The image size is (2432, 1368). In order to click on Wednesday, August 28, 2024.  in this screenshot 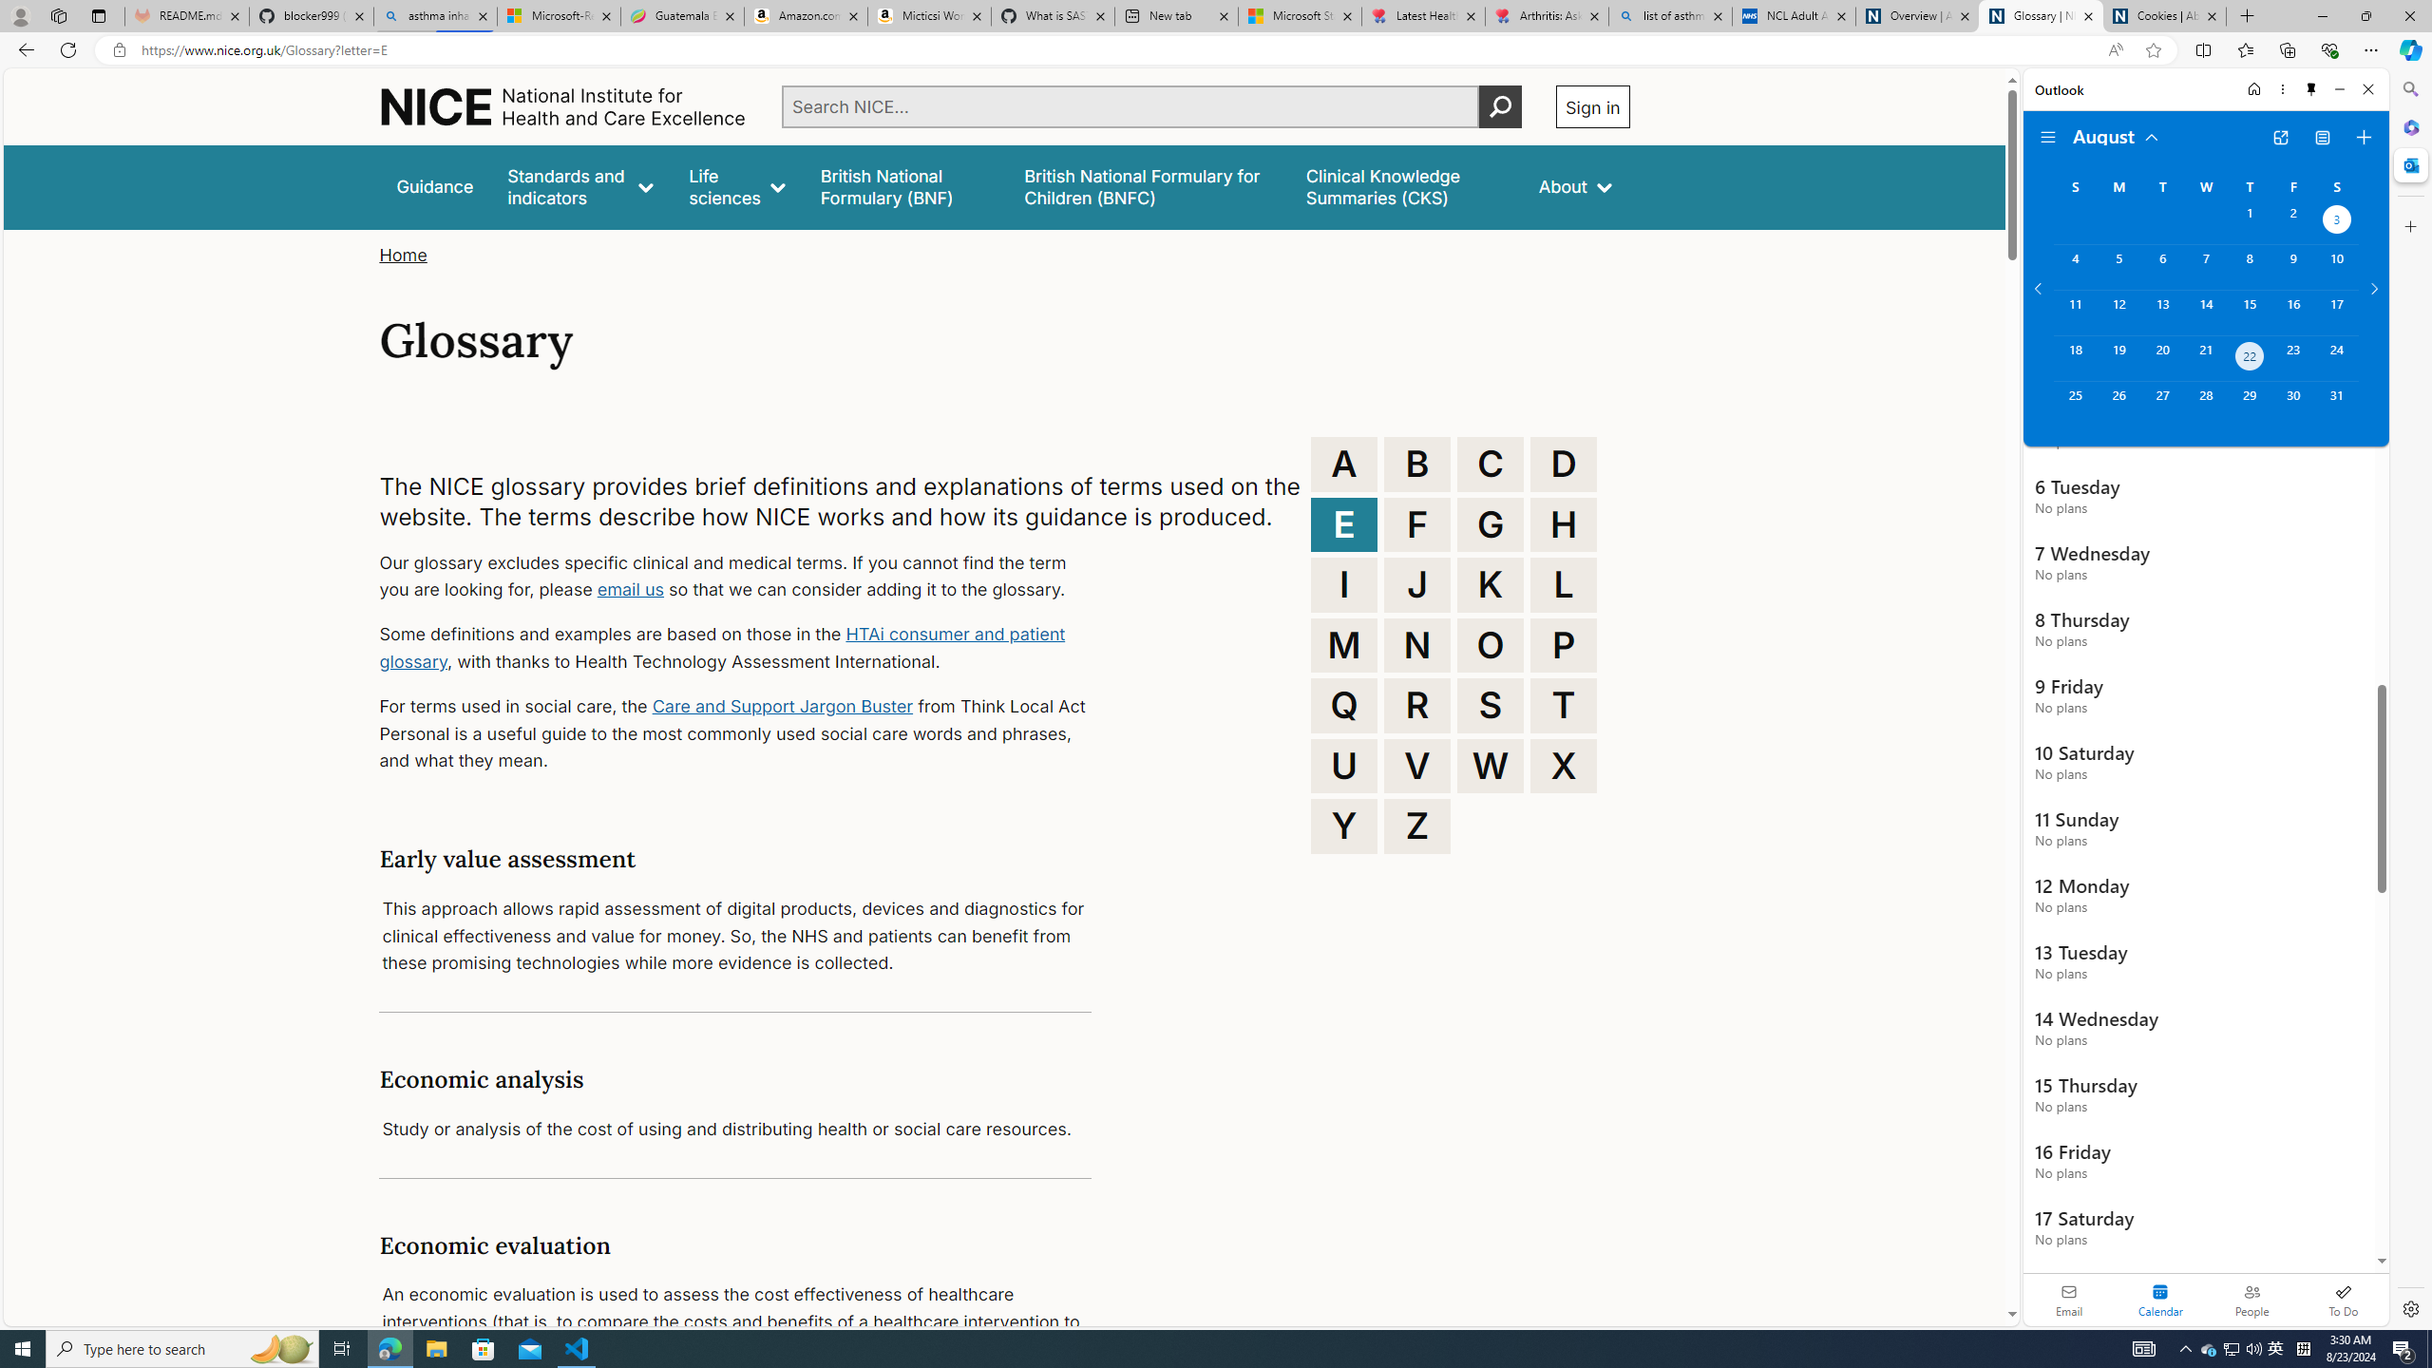, I will do `click(2205, 404)`.